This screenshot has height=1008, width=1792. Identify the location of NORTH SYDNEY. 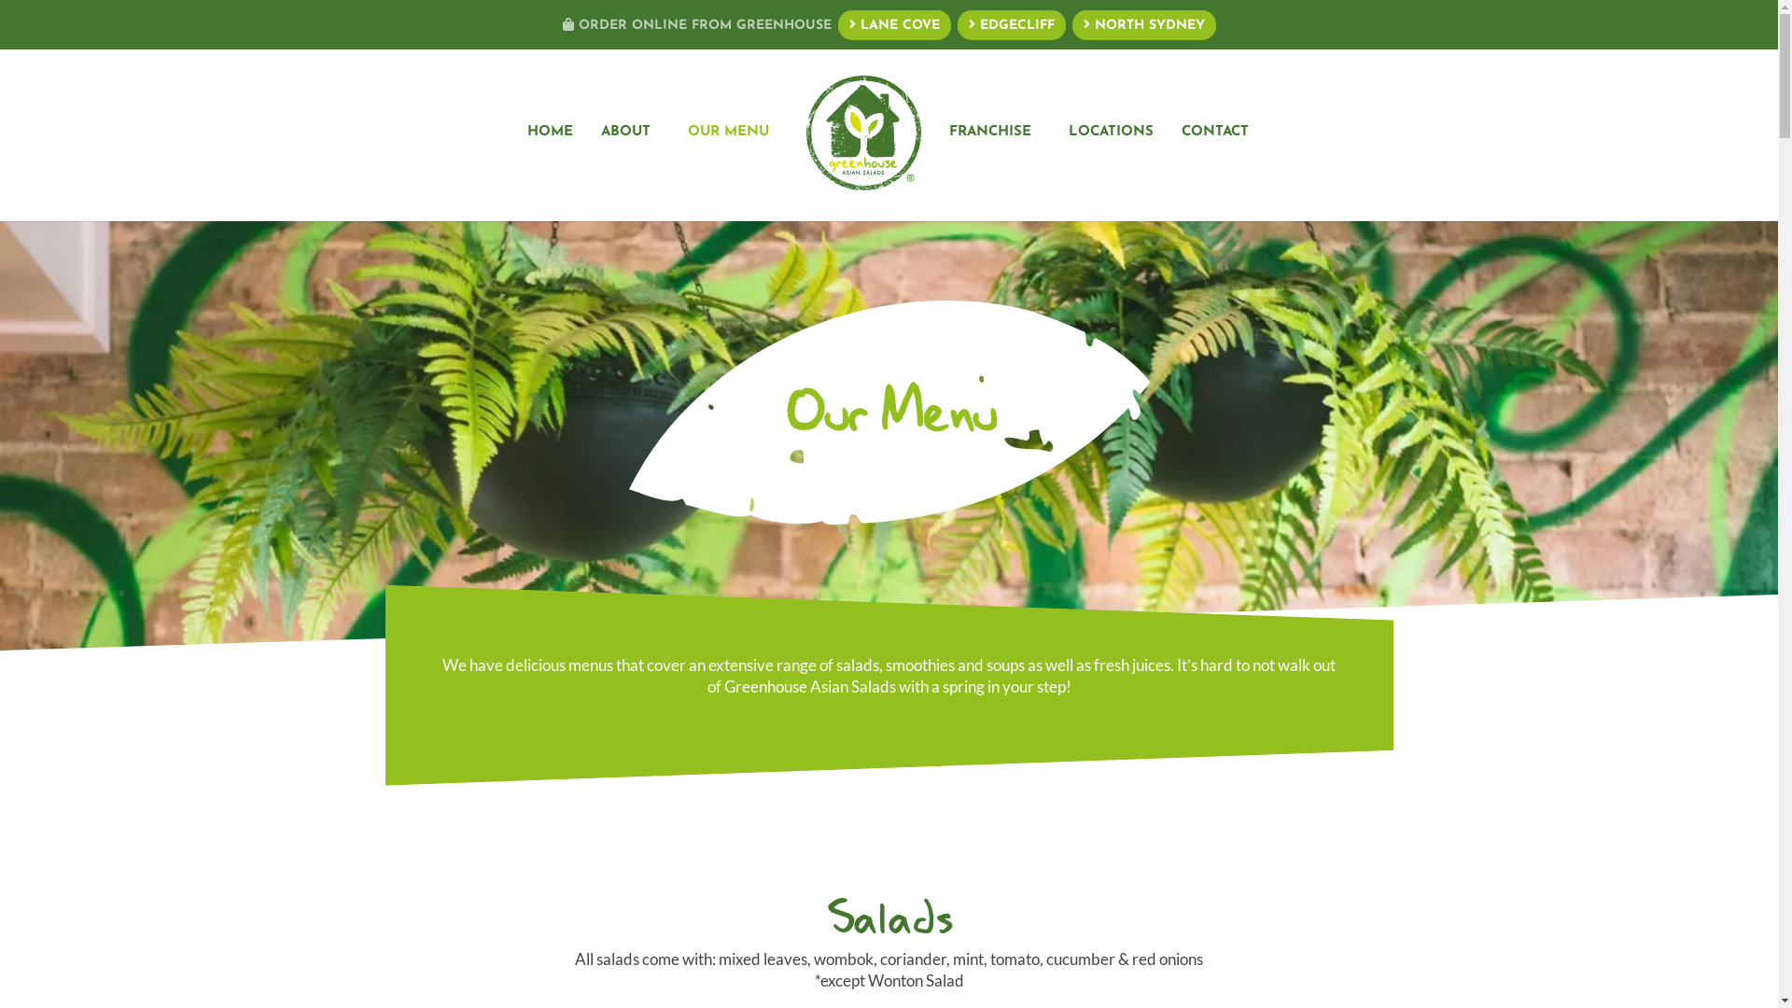
(1143, 24).